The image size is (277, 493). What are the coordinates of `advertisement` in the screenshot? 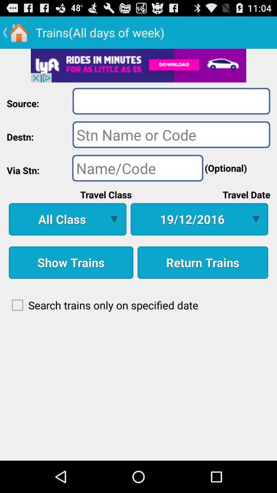 It's located at (138, 65).